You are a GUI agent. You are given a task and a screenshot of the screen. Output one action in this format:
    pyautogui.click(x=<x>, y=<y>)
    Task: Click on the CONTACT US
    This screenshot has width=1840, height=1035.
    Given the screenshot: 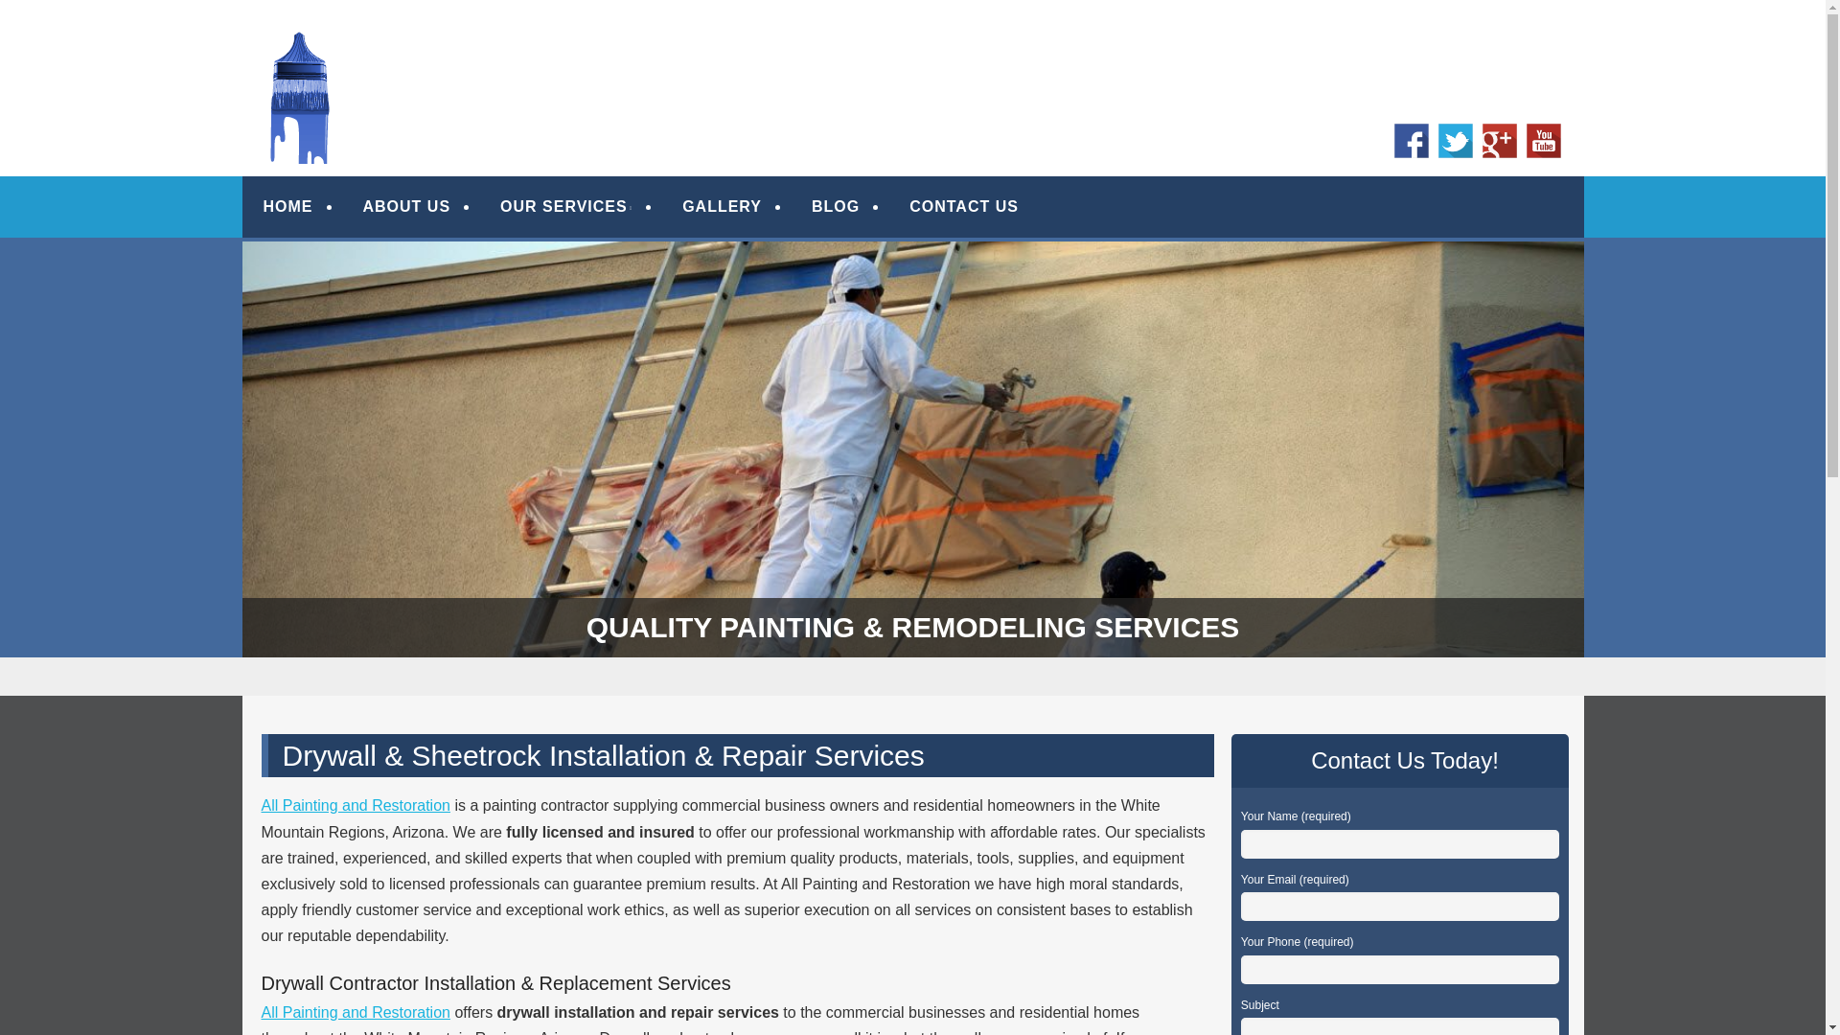 What is the action you would take?
    pyautogui.click(x=964, y=207)
    